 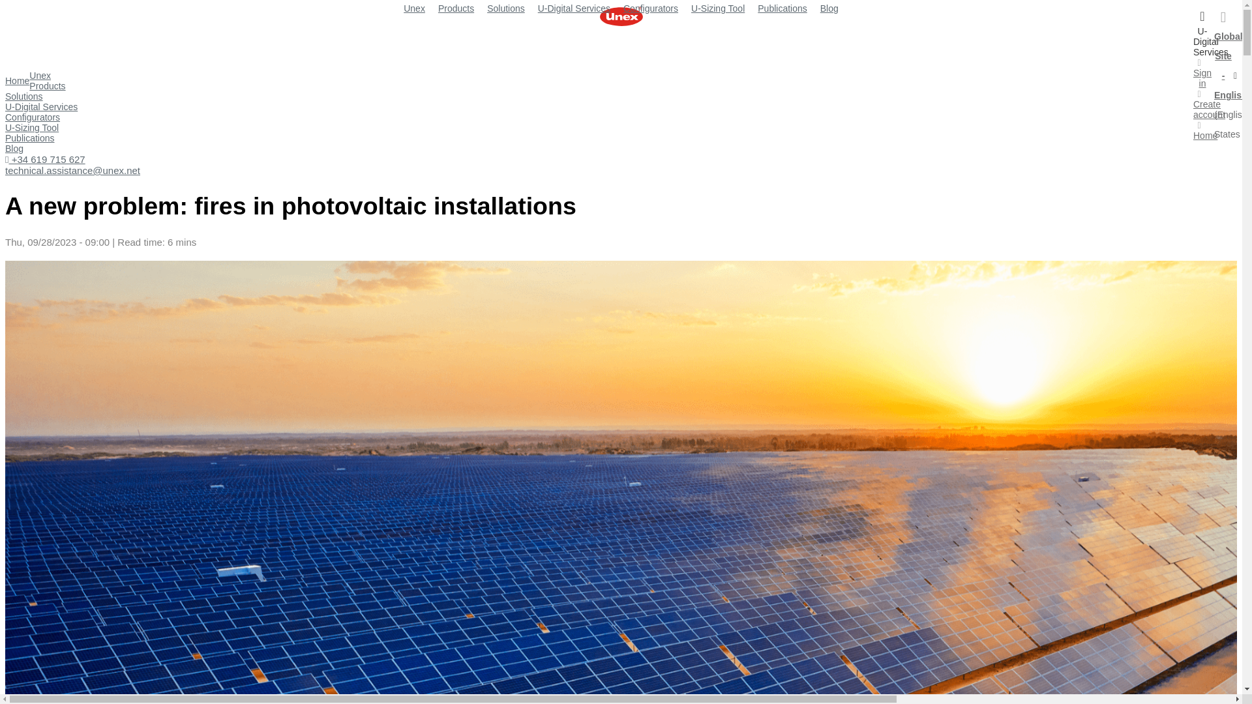 I want to click on Publications, so click(x=30, y=138).